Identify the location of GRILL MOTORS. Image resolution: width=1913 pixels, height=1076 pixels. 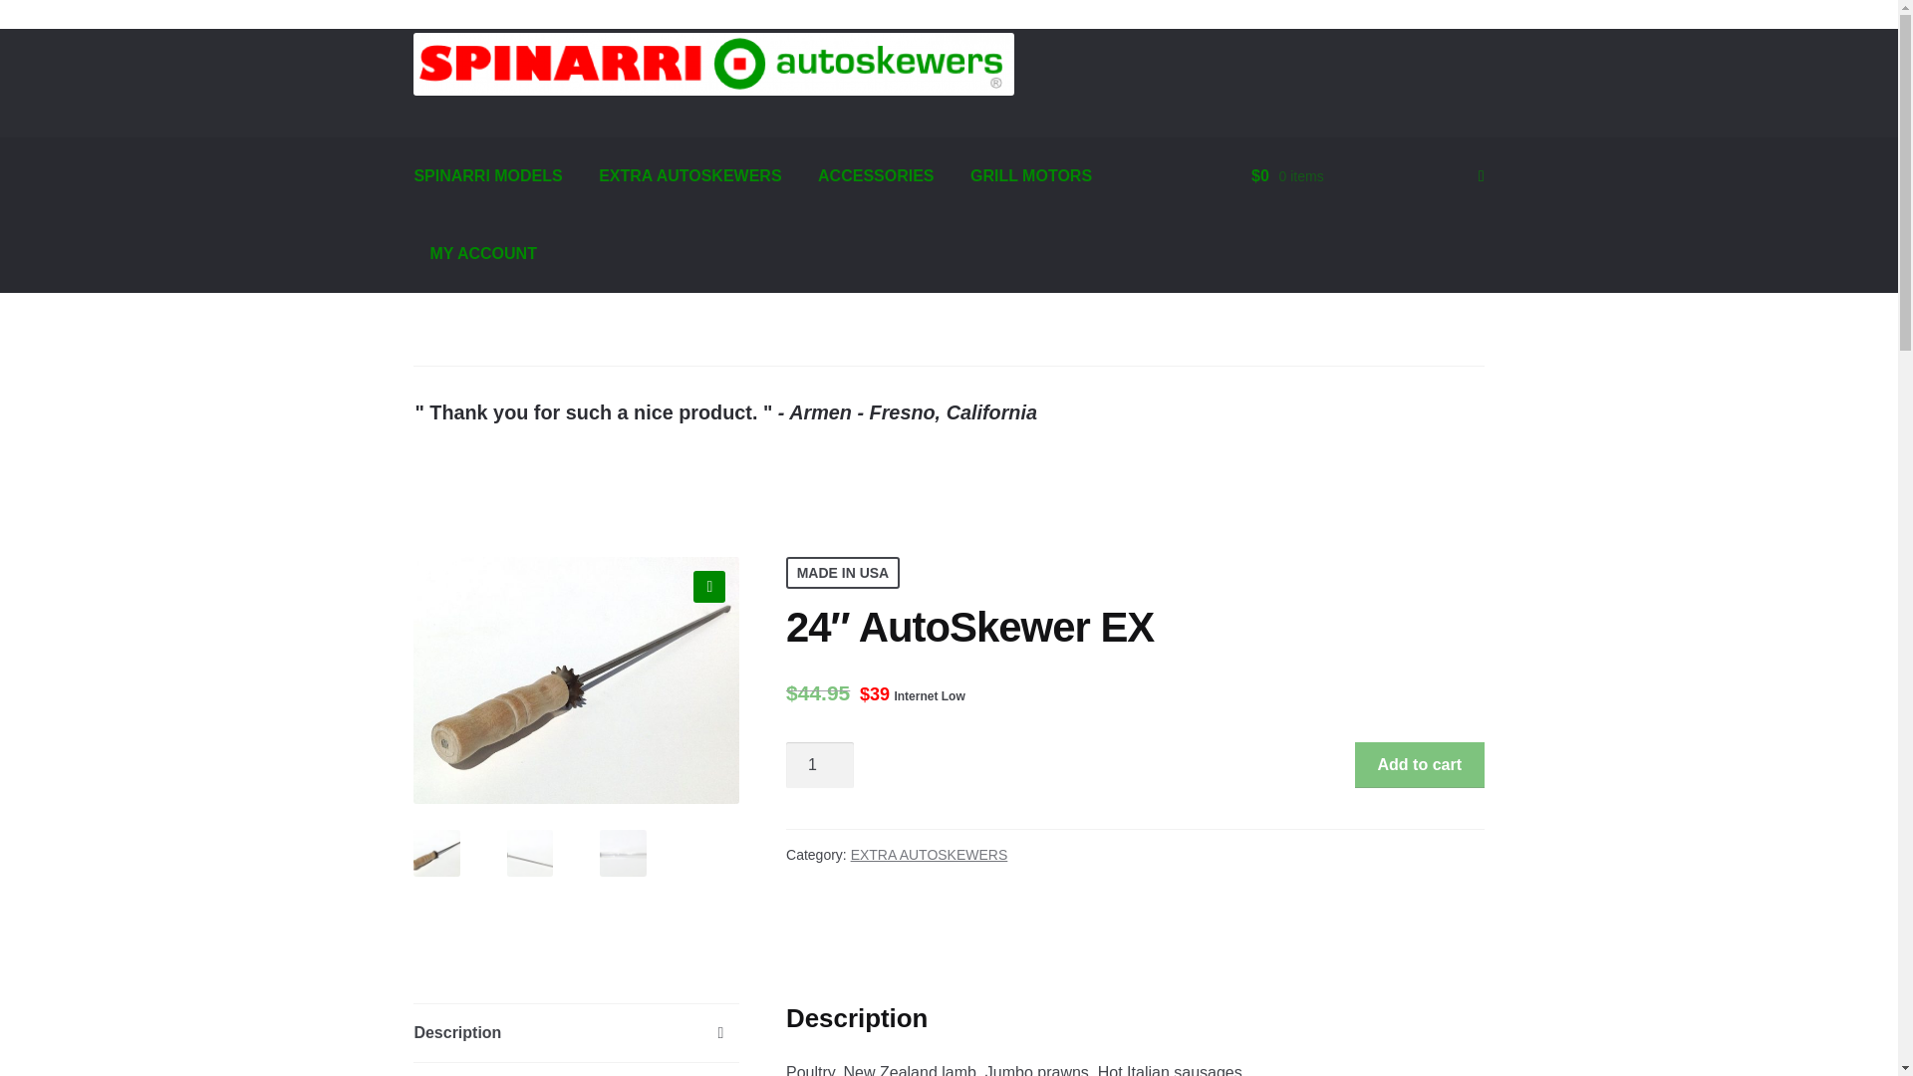
(1030, 176).